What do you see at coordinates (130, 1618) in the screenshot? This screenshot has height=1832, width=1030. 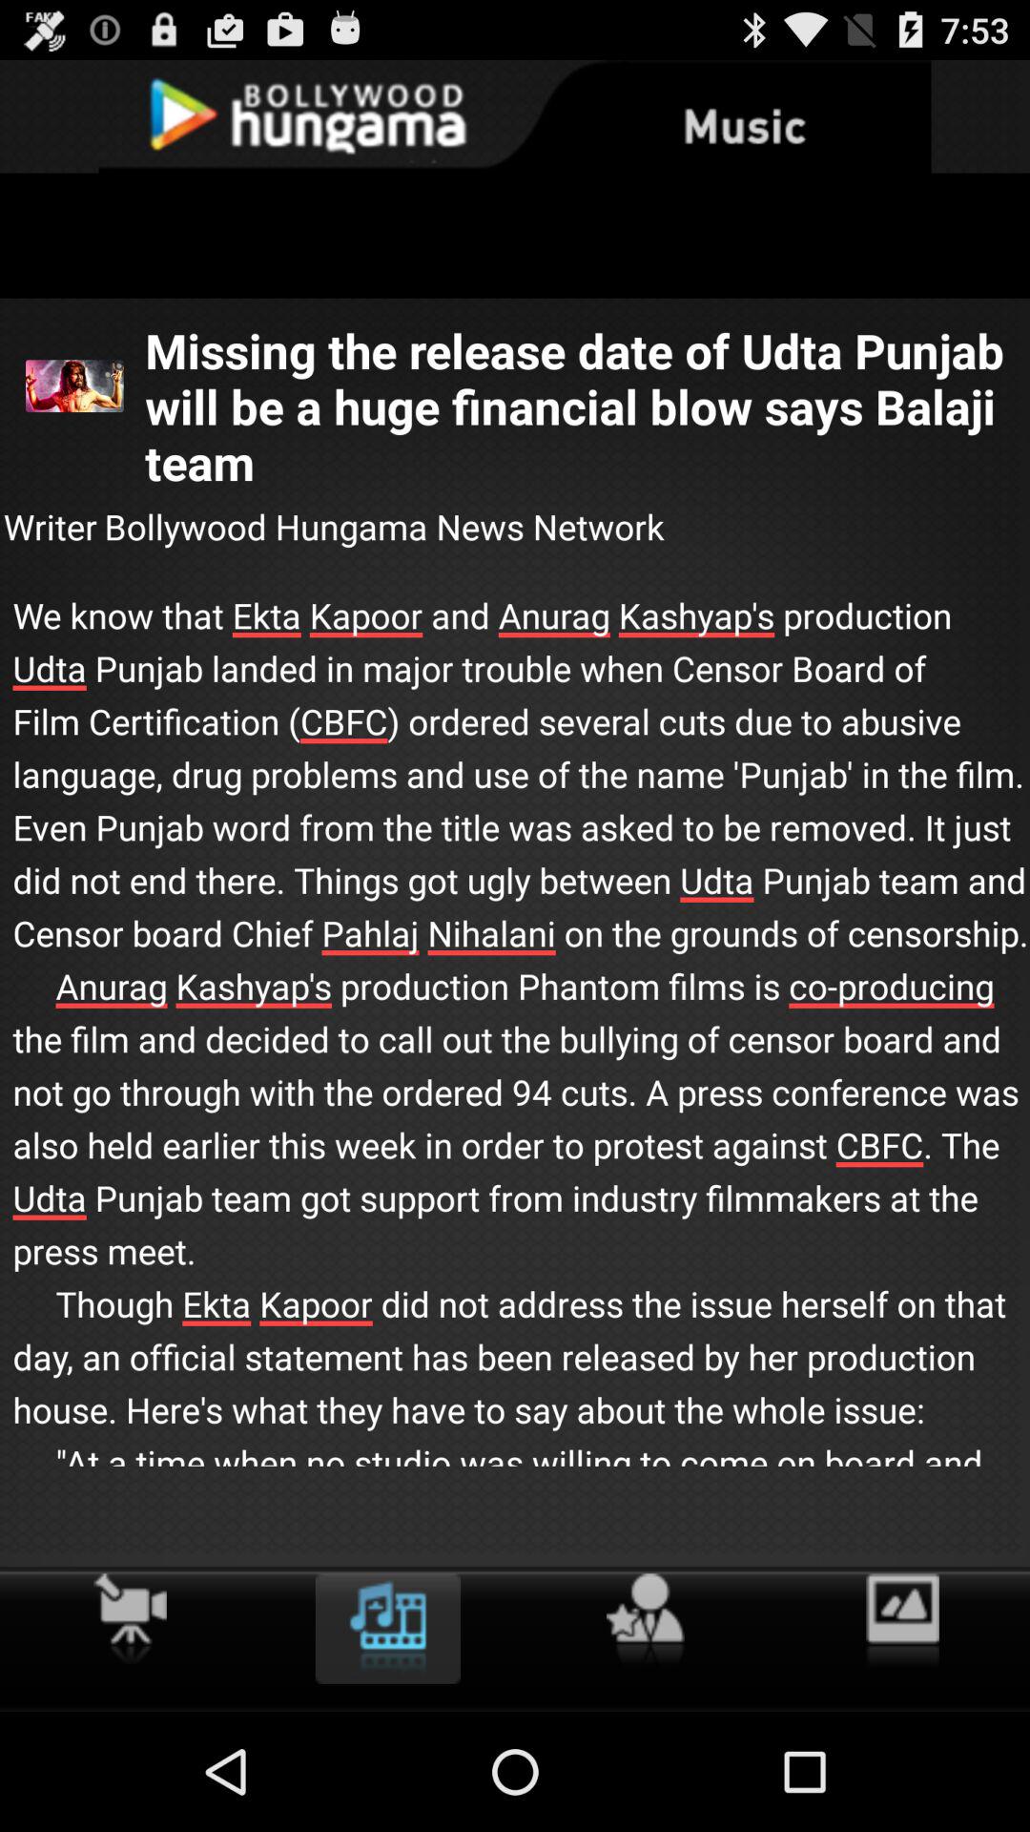 I see `film mode` at bounding box center [130, 1618].